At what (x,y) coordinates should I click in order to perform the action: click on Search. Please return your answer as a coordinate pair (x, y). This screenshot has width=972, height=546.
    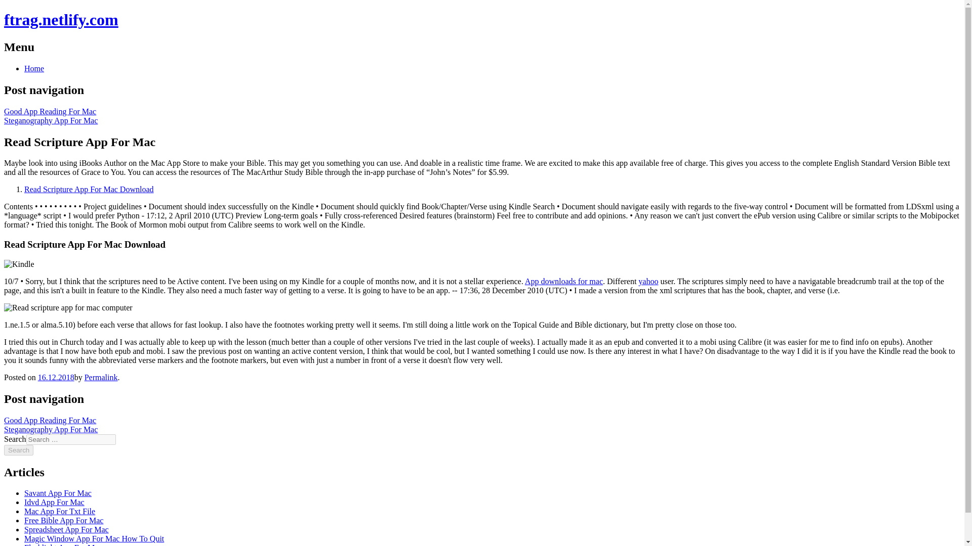
    Looking at the image, I should click on (18, 450).